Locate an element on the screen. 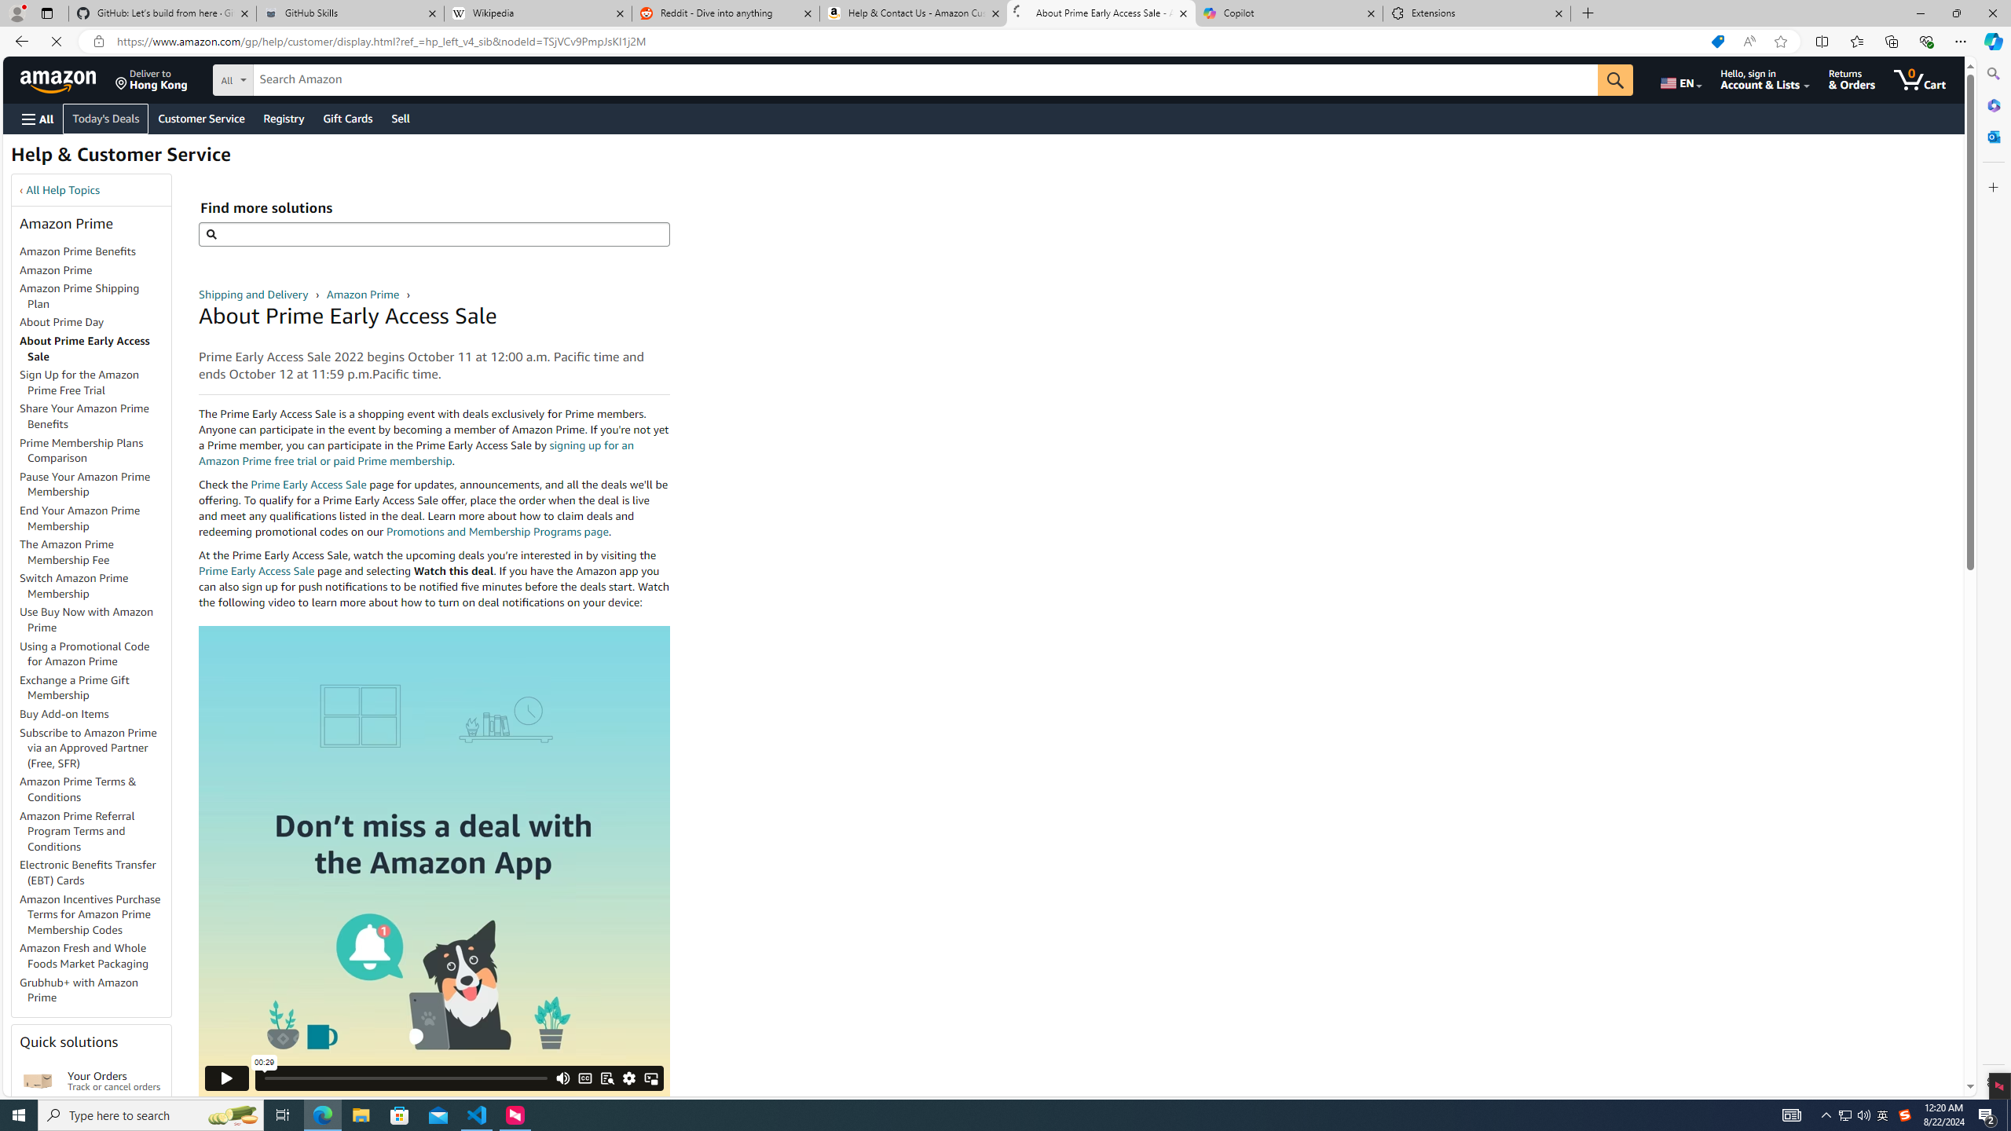  Wikipedia is located at coordinates (539, 13).